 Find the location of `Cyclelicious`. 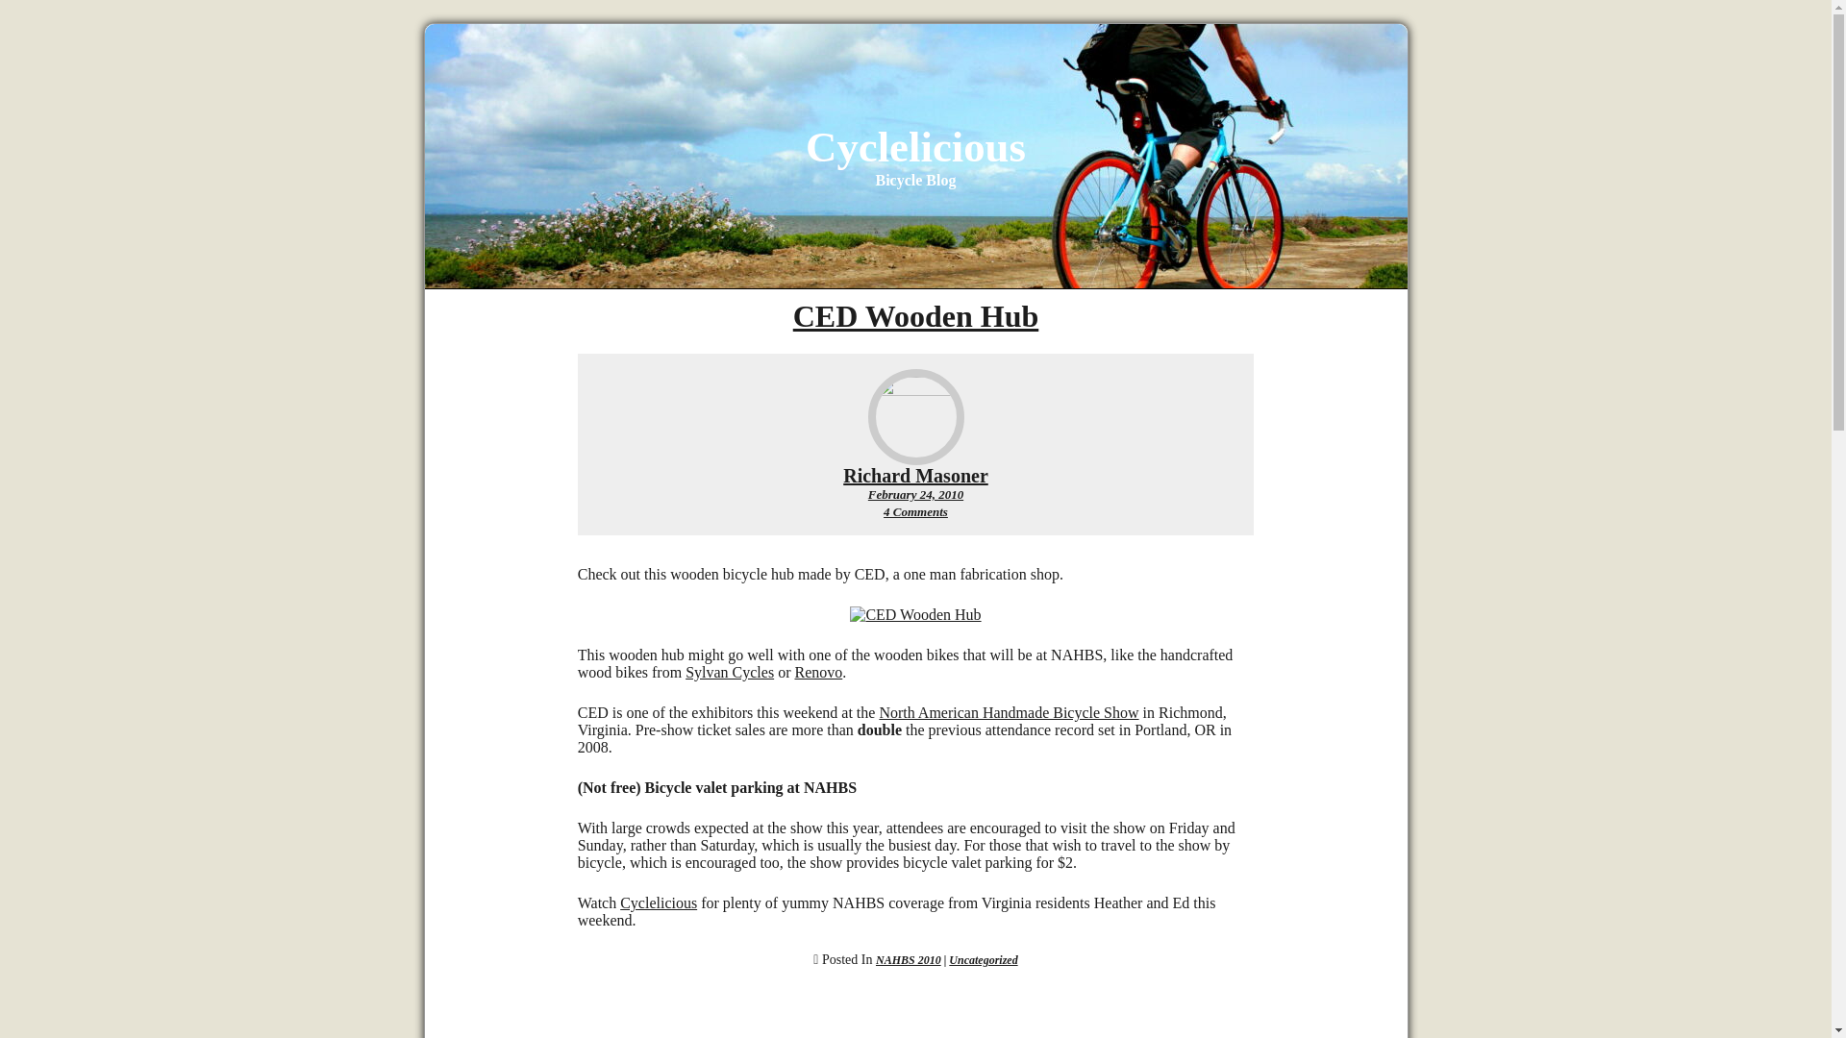

Cyclelicious is located at coordinates (729, 673).